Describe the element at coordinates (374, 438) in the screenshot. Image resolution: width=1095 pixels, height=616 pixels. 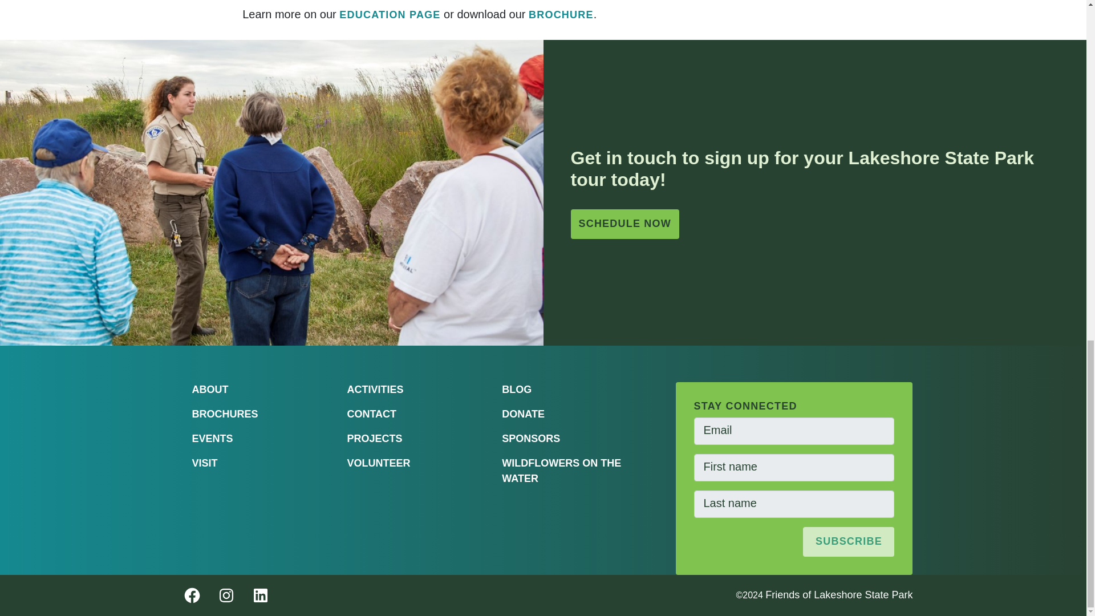
I see `PROJECTS` at that location.